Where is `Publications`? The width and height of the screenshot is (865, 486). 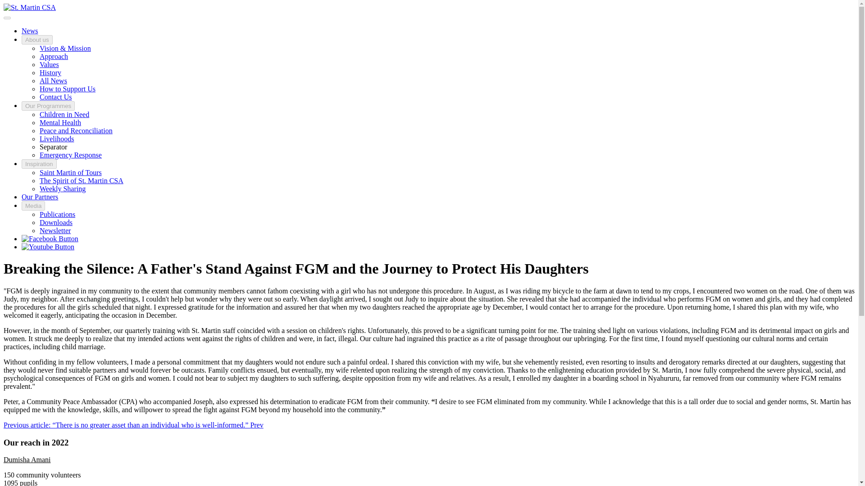 Publications is located at coordinates (58, 214).